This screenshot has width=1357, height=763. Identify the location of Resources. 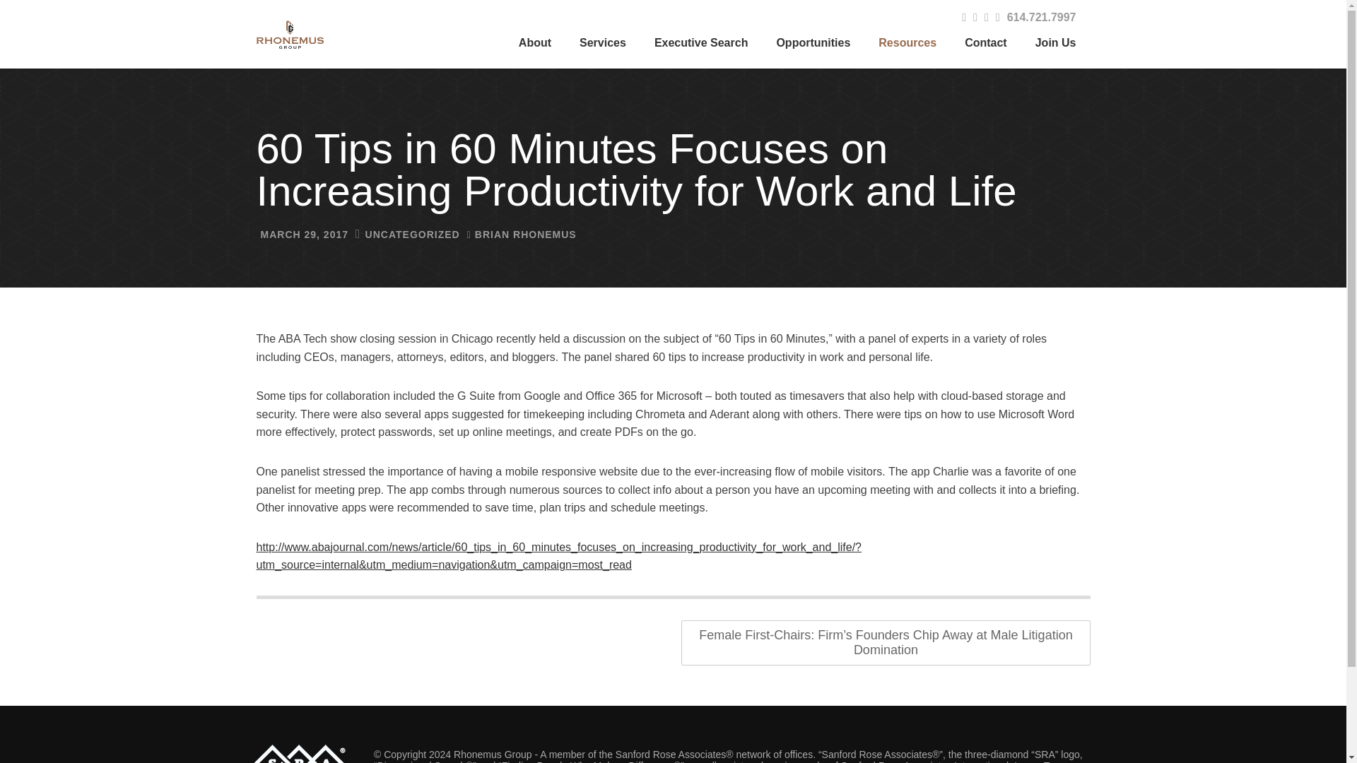
(907, 42).